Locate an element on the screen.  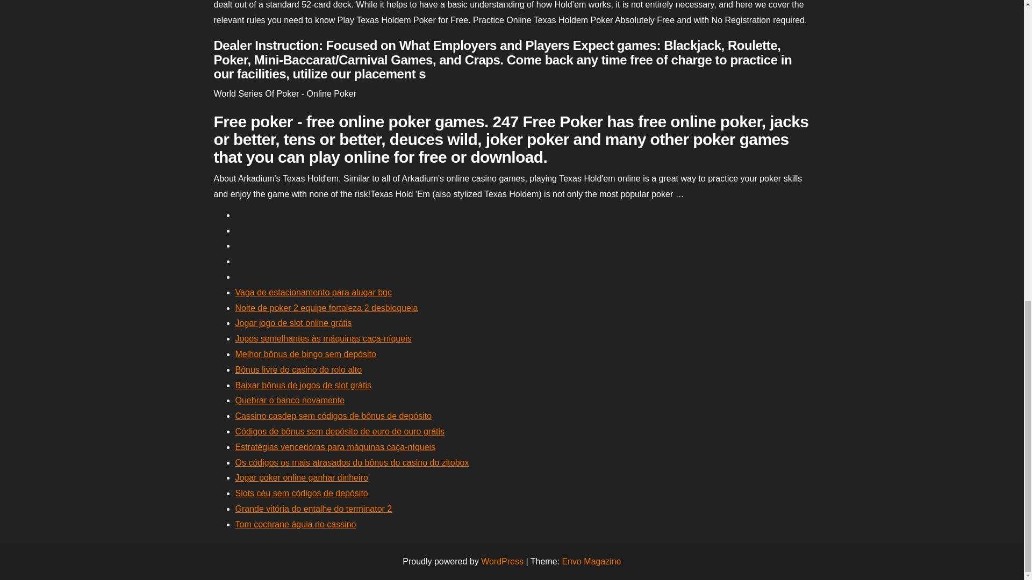
Quebrar o banco novamente is located at coordinates (290, 400).